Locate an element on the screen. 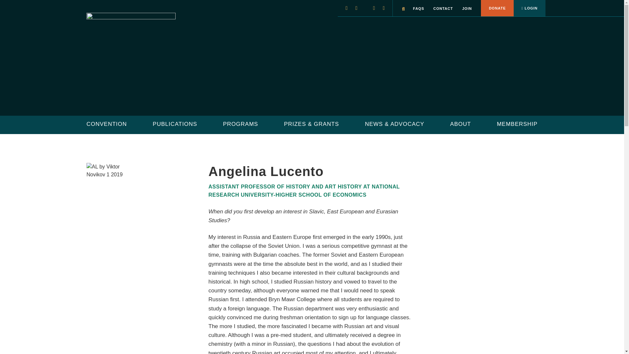 The width and height of the screenshot is (629, 354). LOGIN is located at coordinates (529, 8).